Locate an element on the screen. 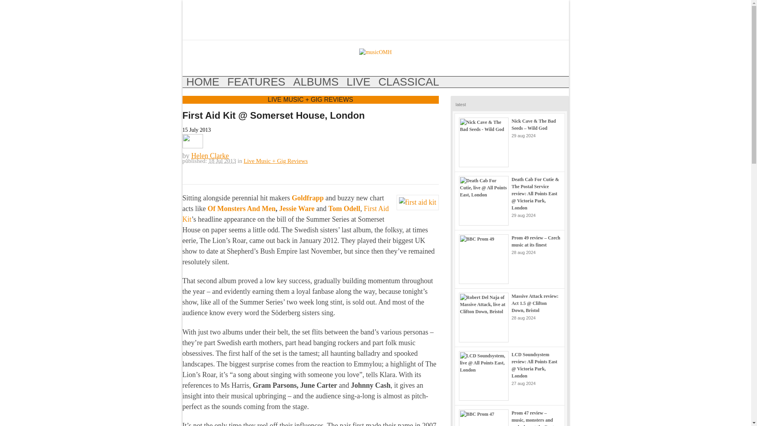  Posts by Helen Clarke is located at coordinates (210, 155).